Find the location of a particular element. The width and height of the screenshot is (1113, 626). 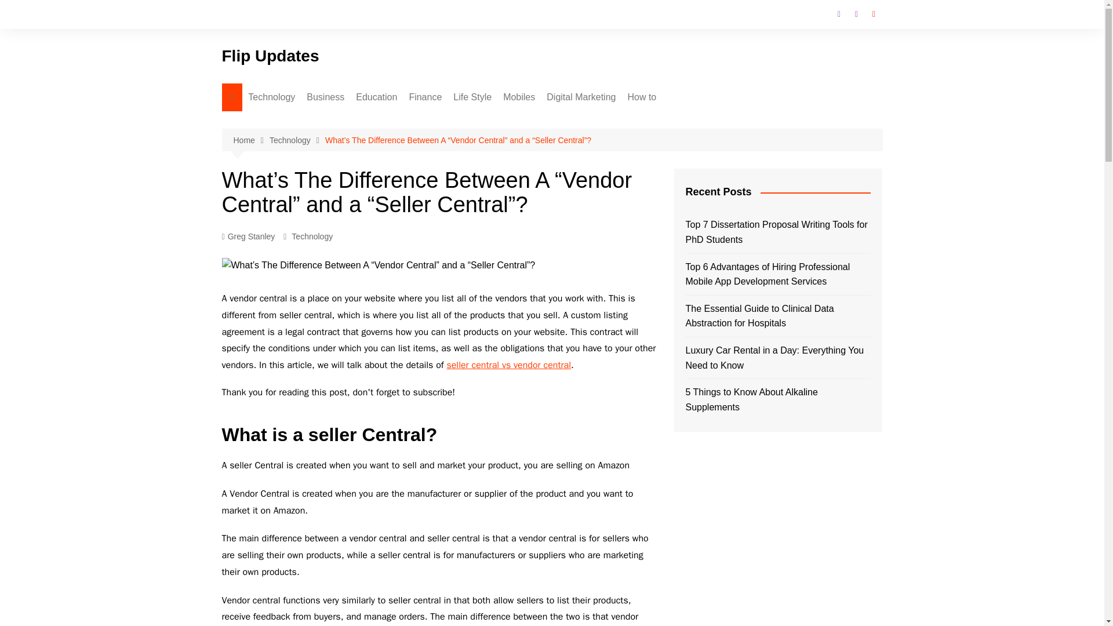

Youtube is located at coordinates (873, 14).